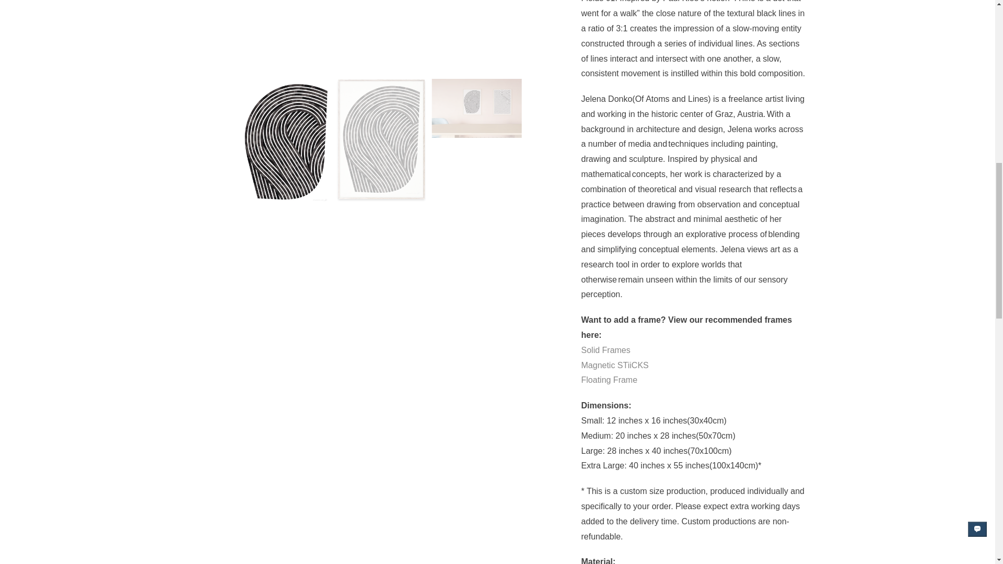 The image size is (1003, 564). I want to click on Floating Frame, so click(609, 380).